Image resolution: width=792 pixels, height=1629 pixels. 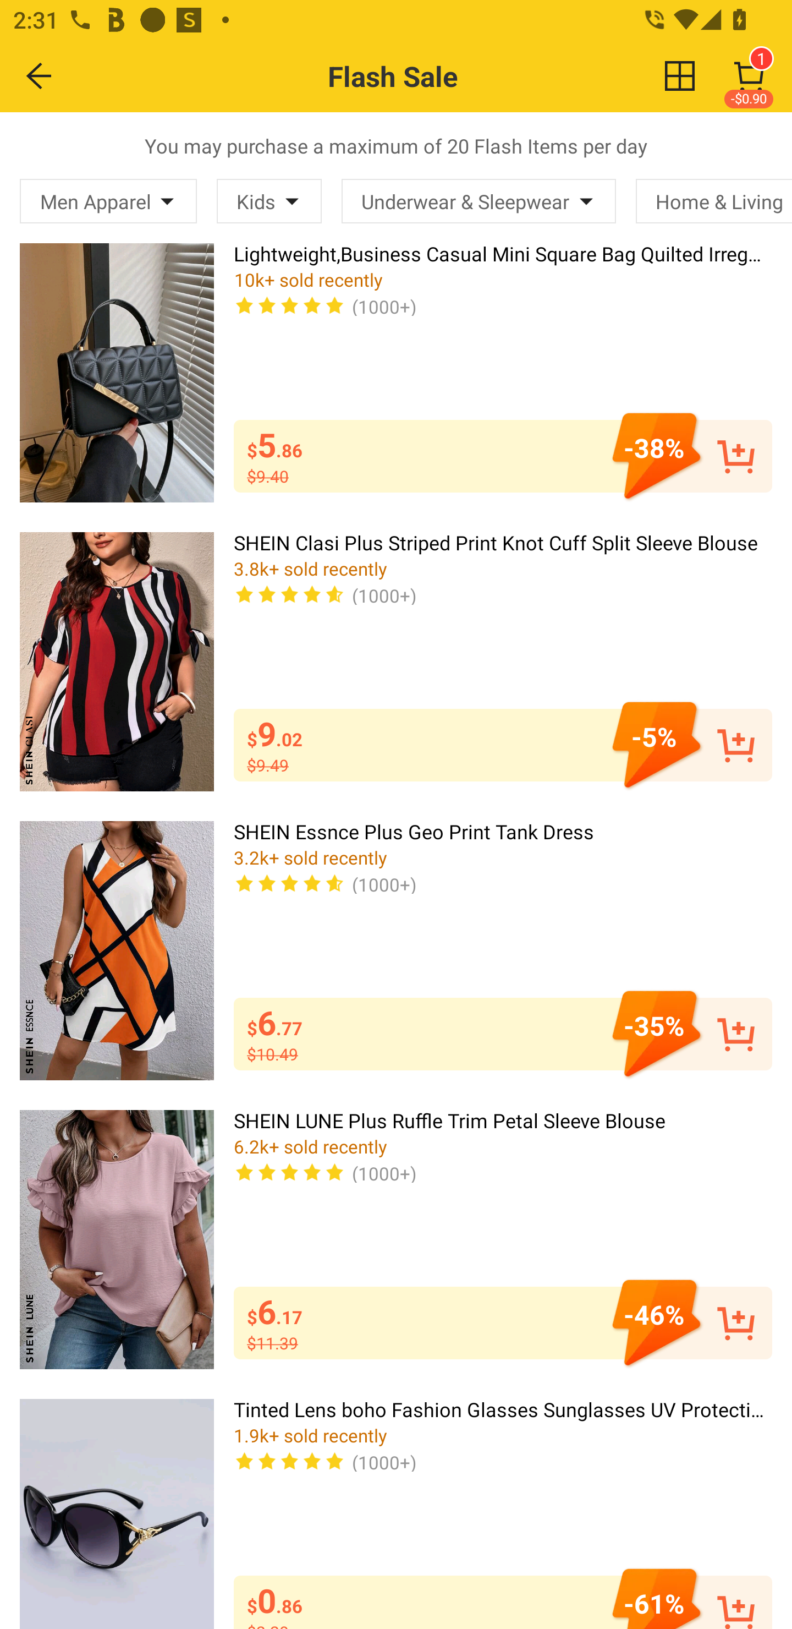 What do you see at coordinates (680, 75) in the screenshot?
I see `change view` at bounding box center [680, 75].